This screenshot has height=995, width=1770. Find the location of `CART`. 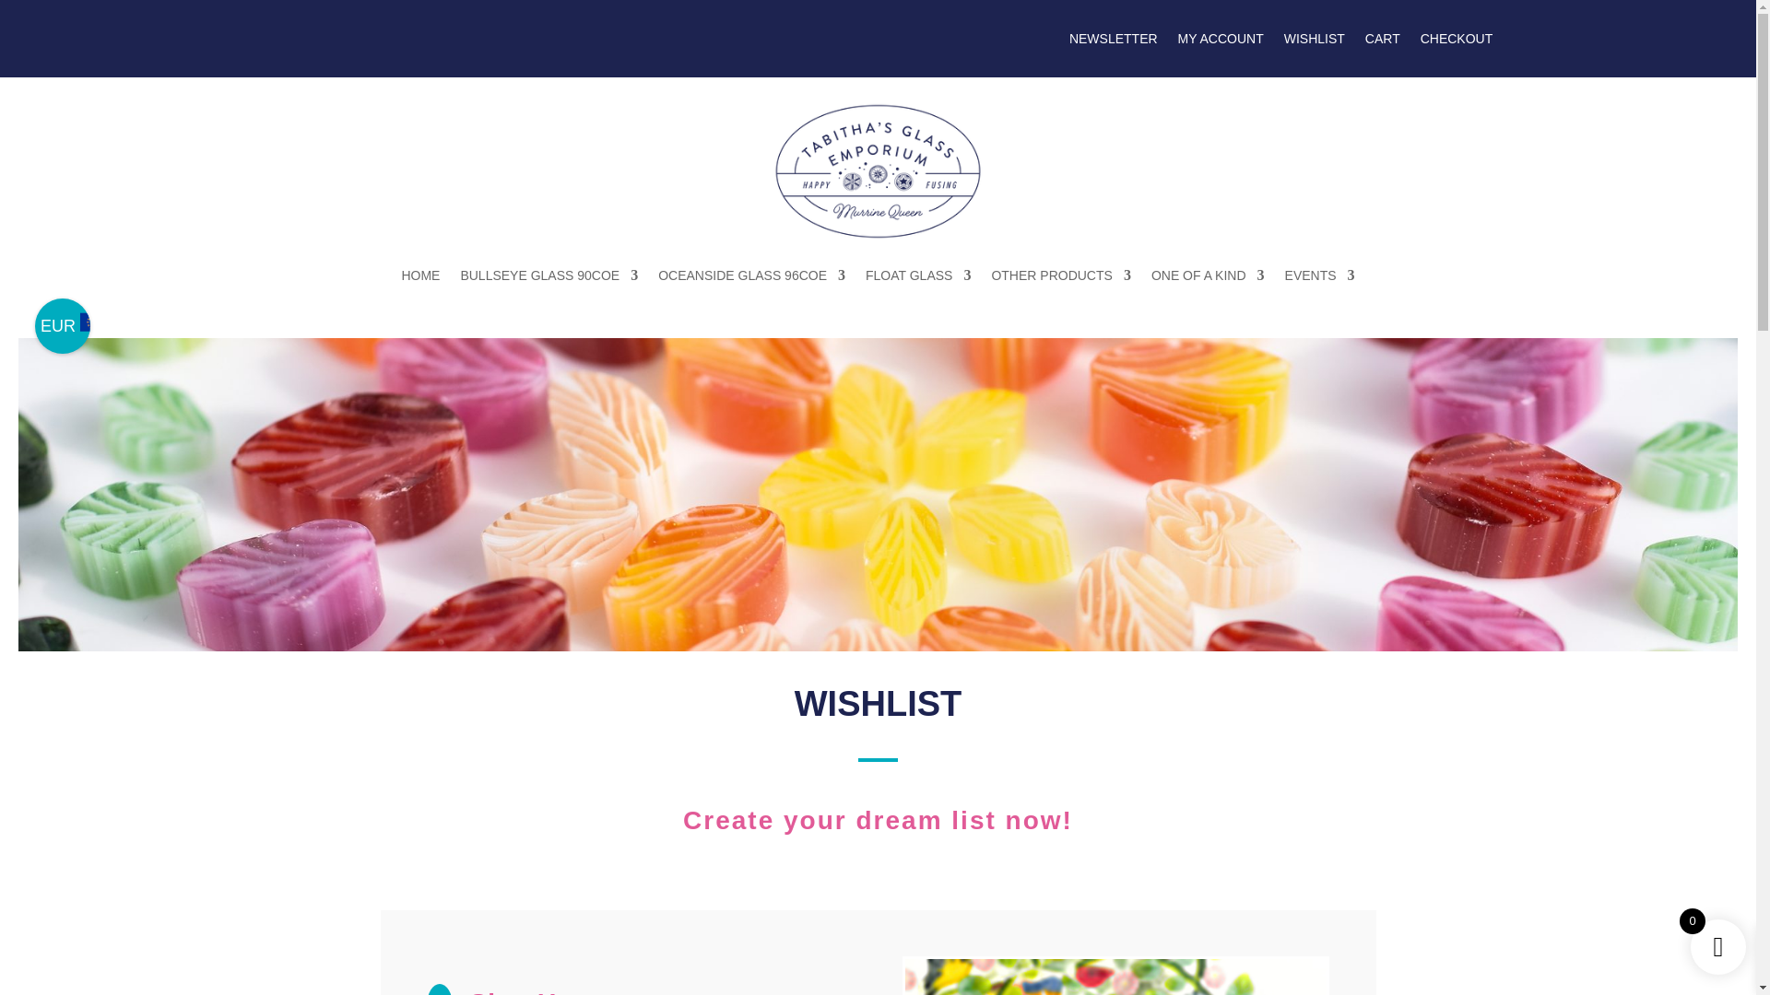

CART is located at coordinates (1382, 42).